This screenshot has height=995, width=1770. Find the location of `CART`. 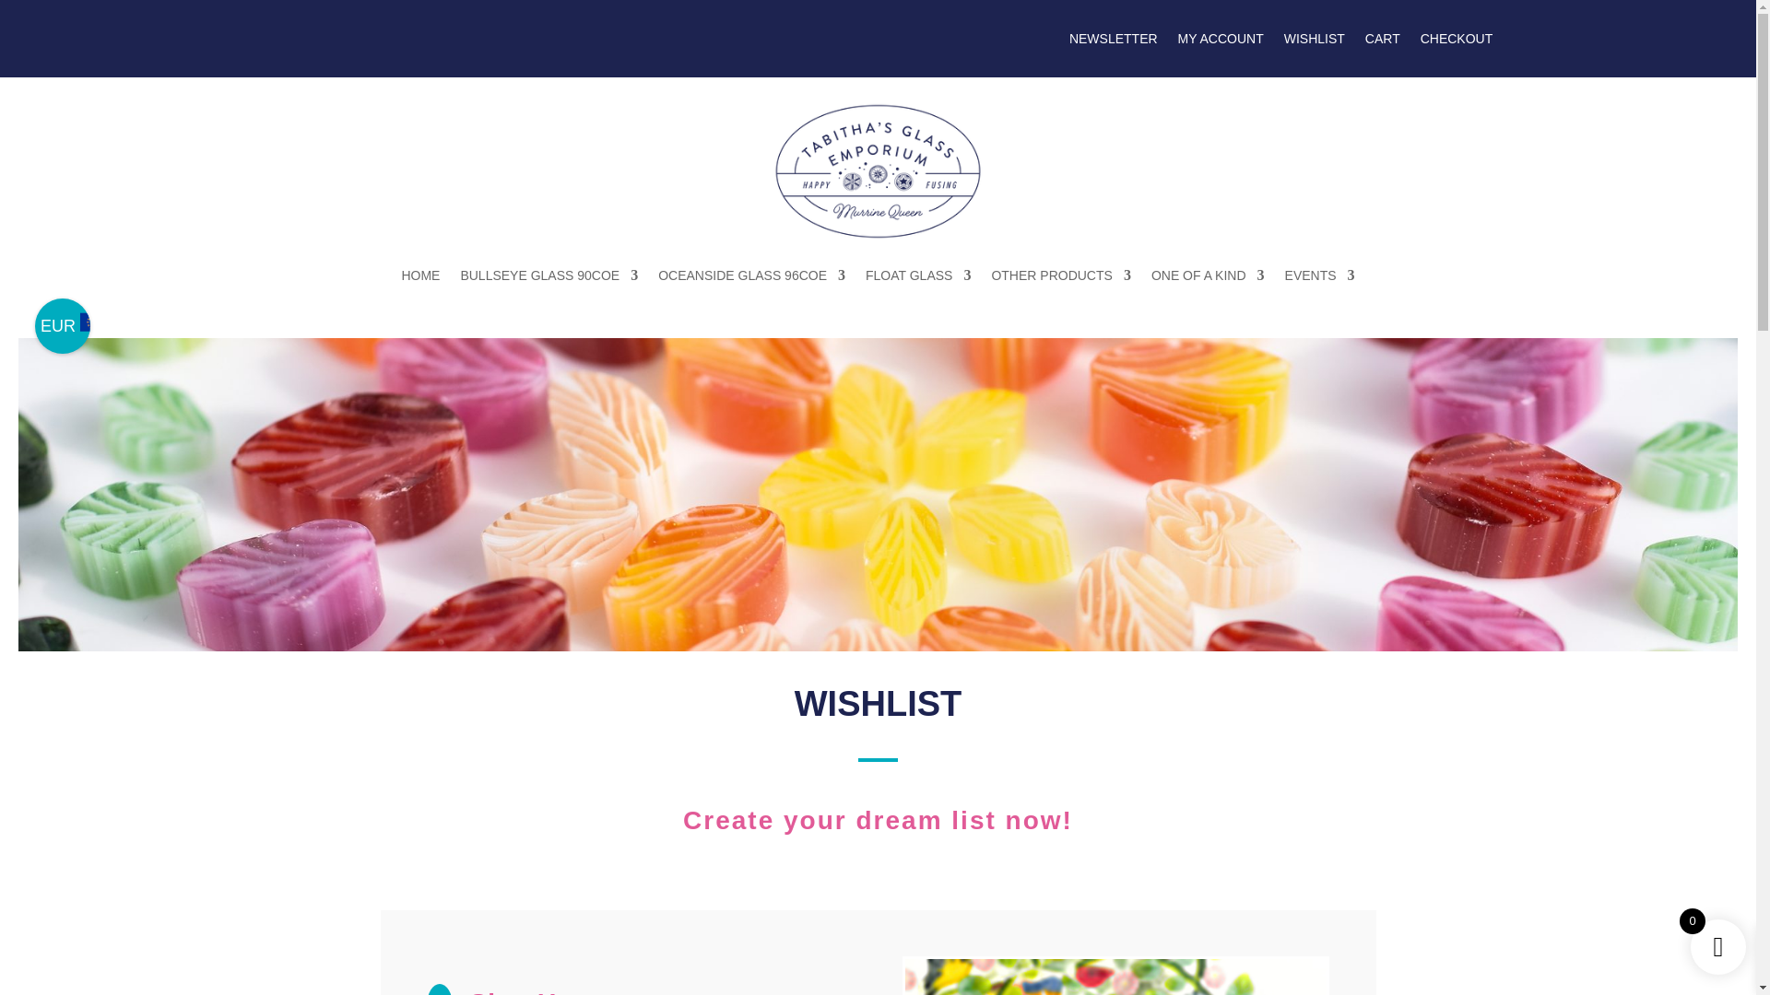

CART is located at coordinates (1382, 42).